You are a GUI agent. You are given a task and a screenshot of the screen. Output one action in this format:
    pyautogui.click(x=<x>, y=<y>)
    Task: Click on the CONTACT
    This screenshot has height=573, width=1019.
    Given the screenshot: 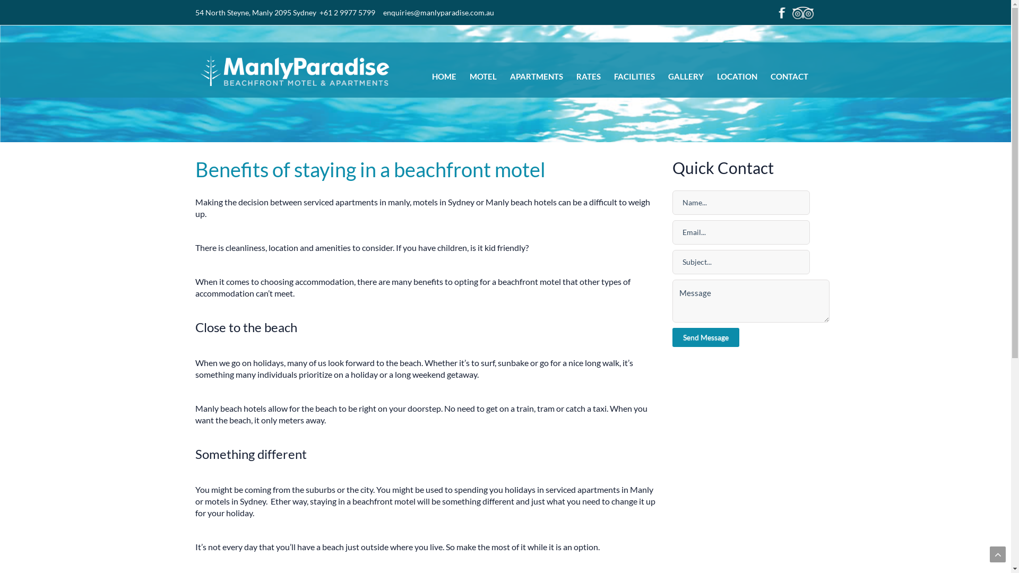 What is the action you would take?
    pyautogui.click(x=790, y=76)
    